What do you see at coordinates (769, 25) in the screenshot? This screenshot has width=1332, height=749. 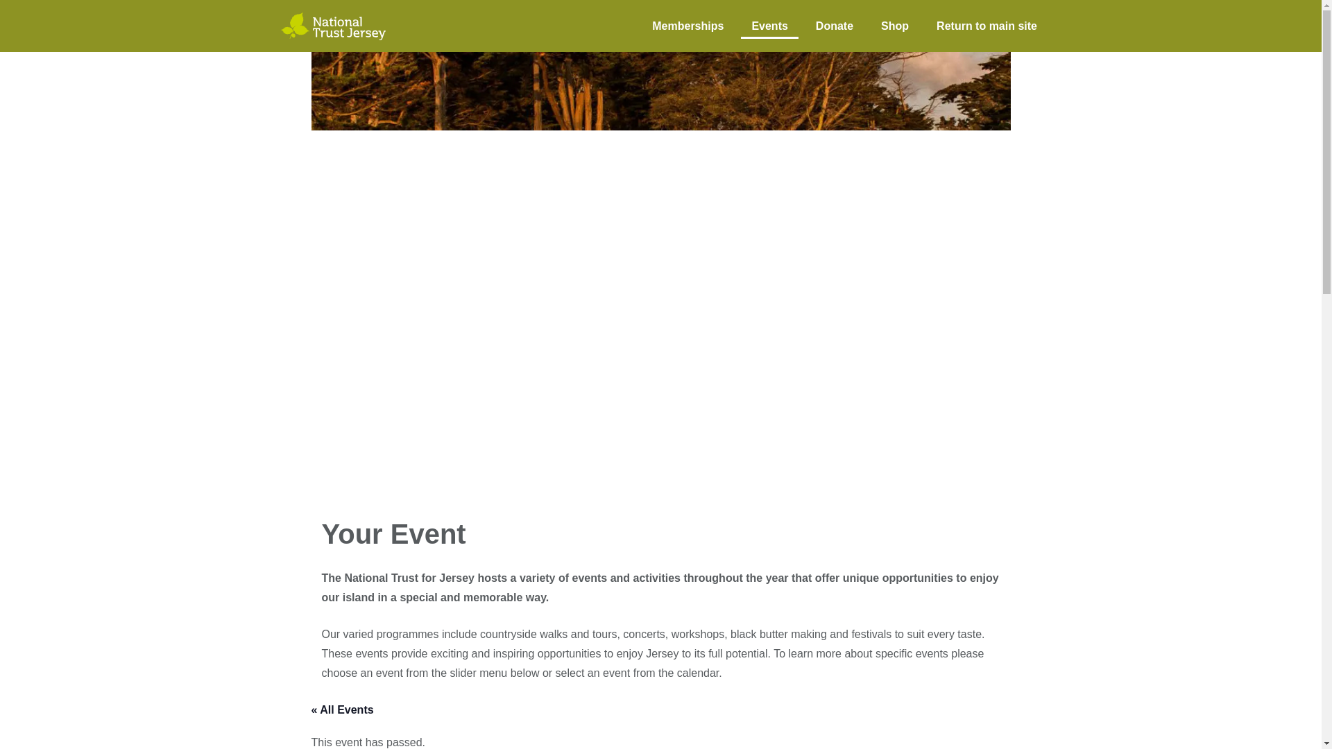 I see `Events` at bounding box center [769, 25].